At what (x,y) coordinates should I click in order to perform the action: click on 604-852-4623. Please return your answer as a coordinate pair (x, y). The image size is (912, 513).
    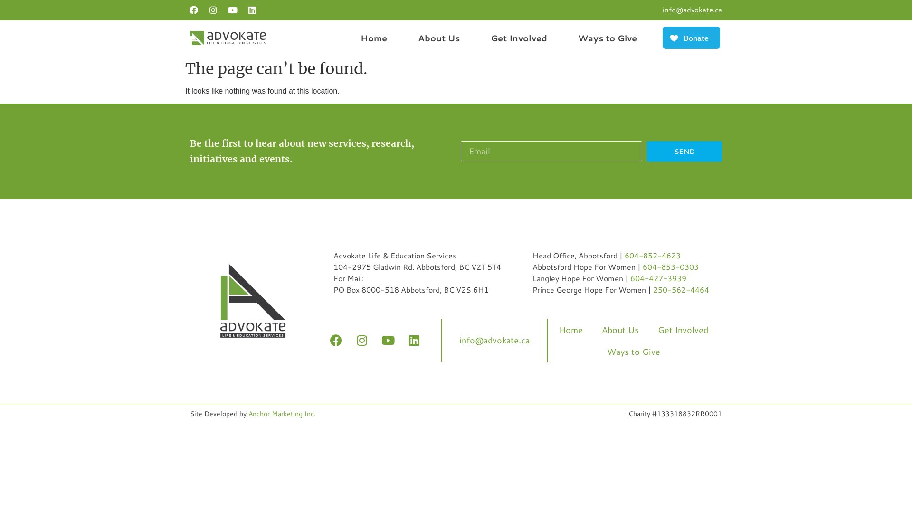
    Looking at the image, I should click on (653, 256).